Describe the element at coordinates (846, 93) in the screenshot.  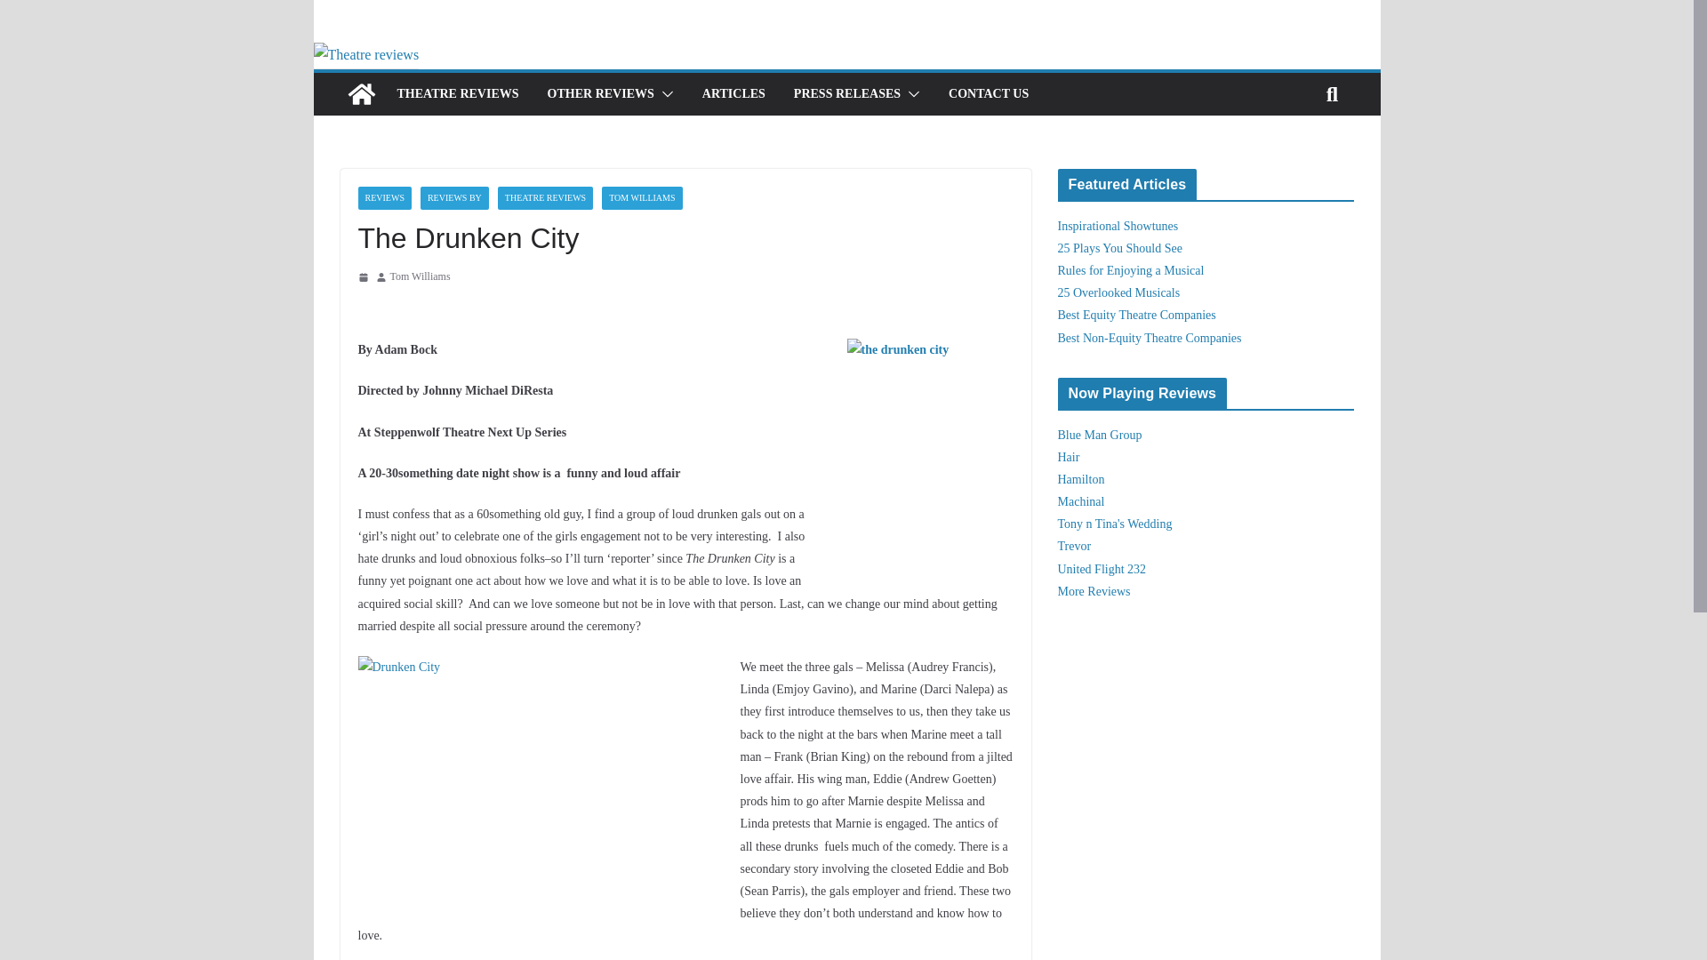
I see `PRESS RELEASES` at that location.